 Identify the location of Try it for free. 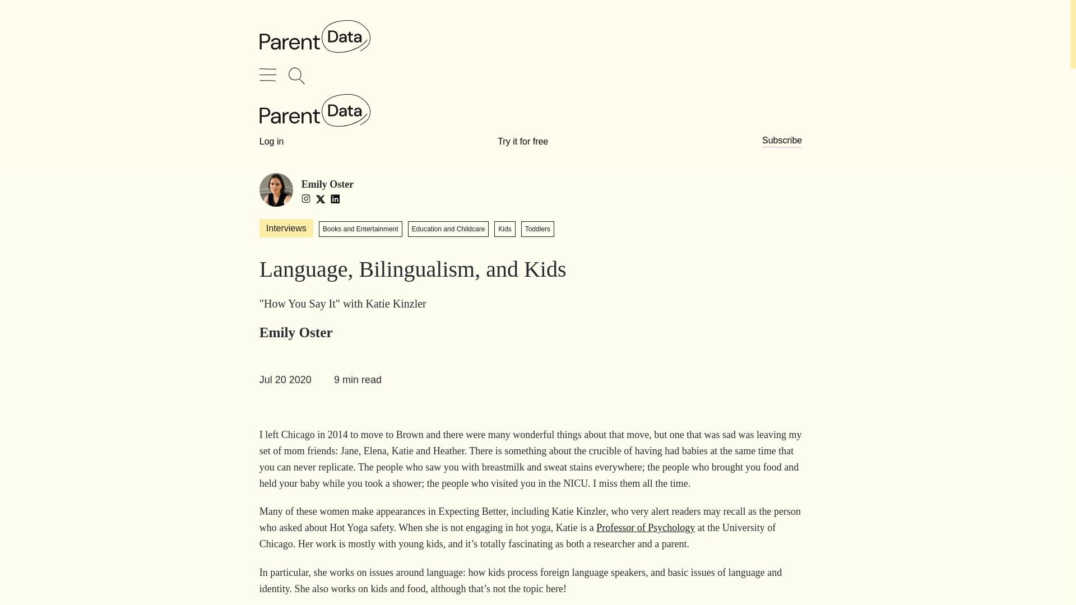
(522, 141).